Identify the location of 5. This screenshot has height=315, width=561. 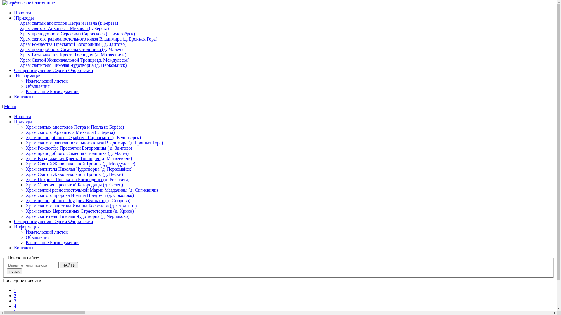
(15, 311).